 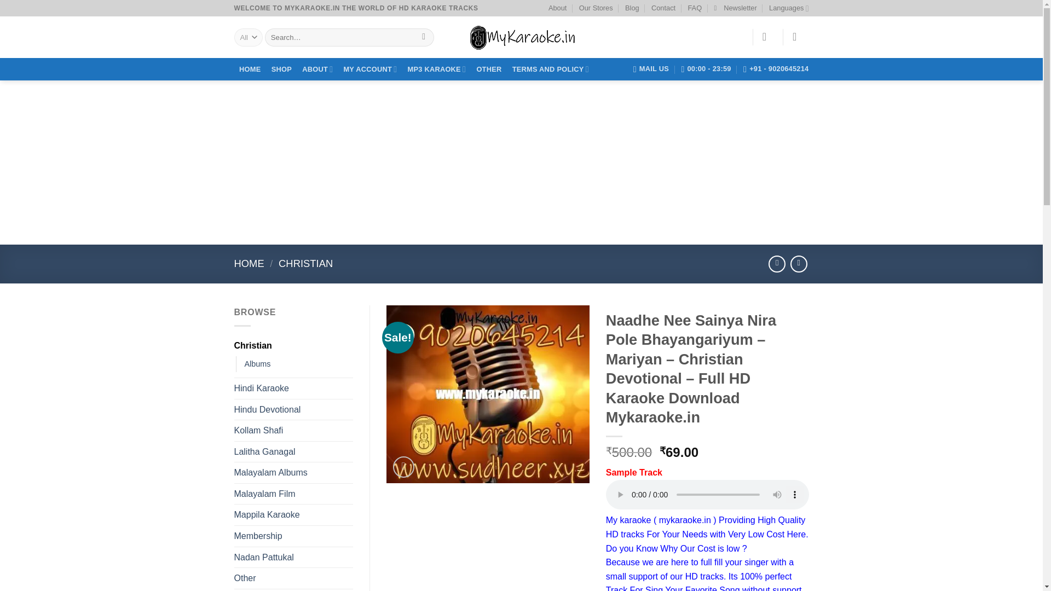 I want to click on Zoom, so click(x=403, y=466).